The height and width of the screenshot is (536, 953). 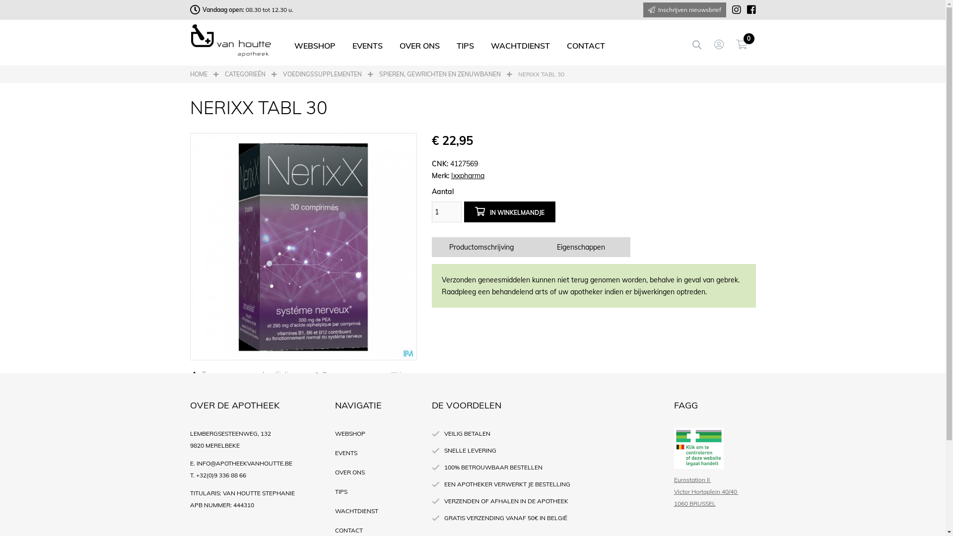 I want to click on CONTACT, so click(x=586, y=46).